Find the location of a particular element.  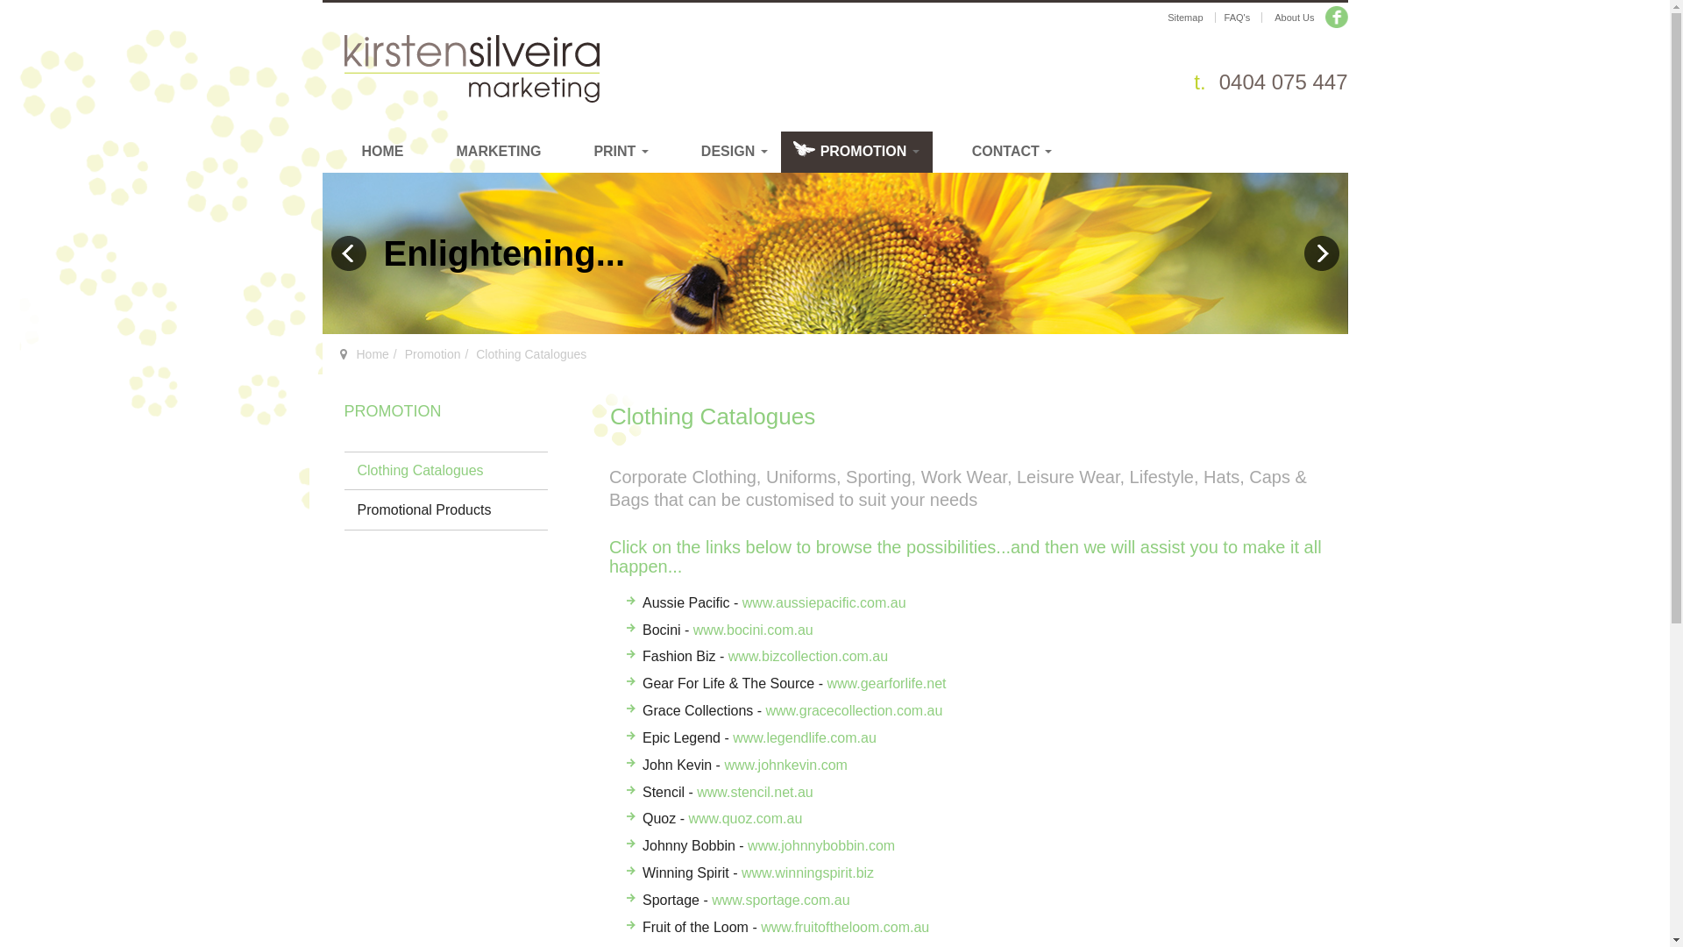

Promotion is located at coordinates (433, 354).